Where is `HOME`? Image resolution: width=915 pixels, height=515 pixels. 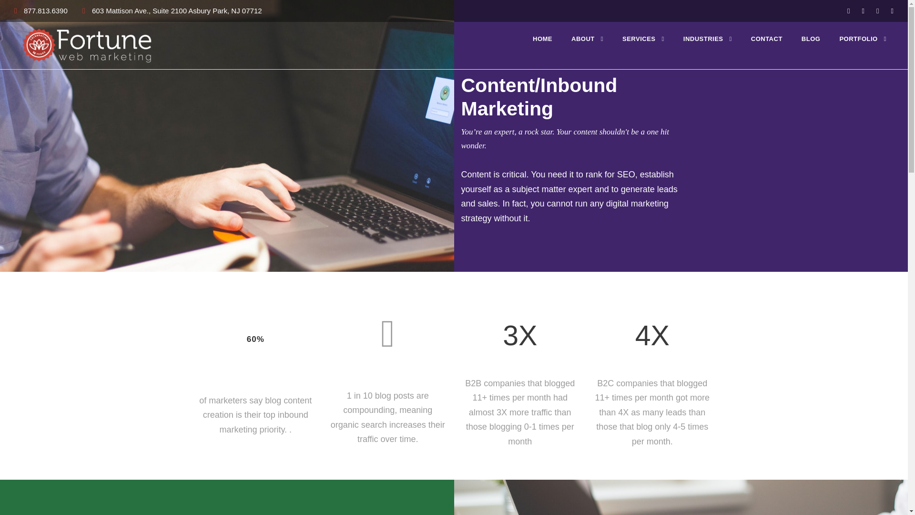 HOME is located at coordinates (542, 38).